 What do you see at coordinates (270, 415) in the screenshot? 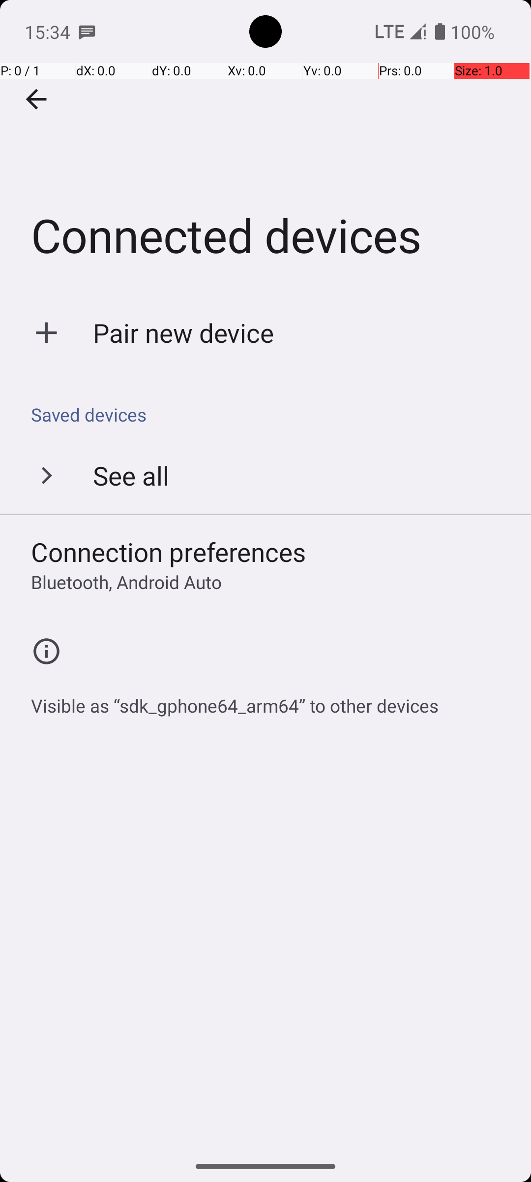
I see `Saved devices` at bounding box center [270, 415].